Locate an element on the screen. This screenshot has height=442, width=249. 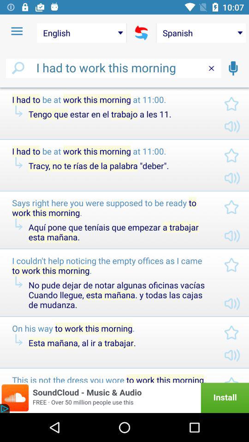
turn on the on his way is located at coordinates (111, 328).